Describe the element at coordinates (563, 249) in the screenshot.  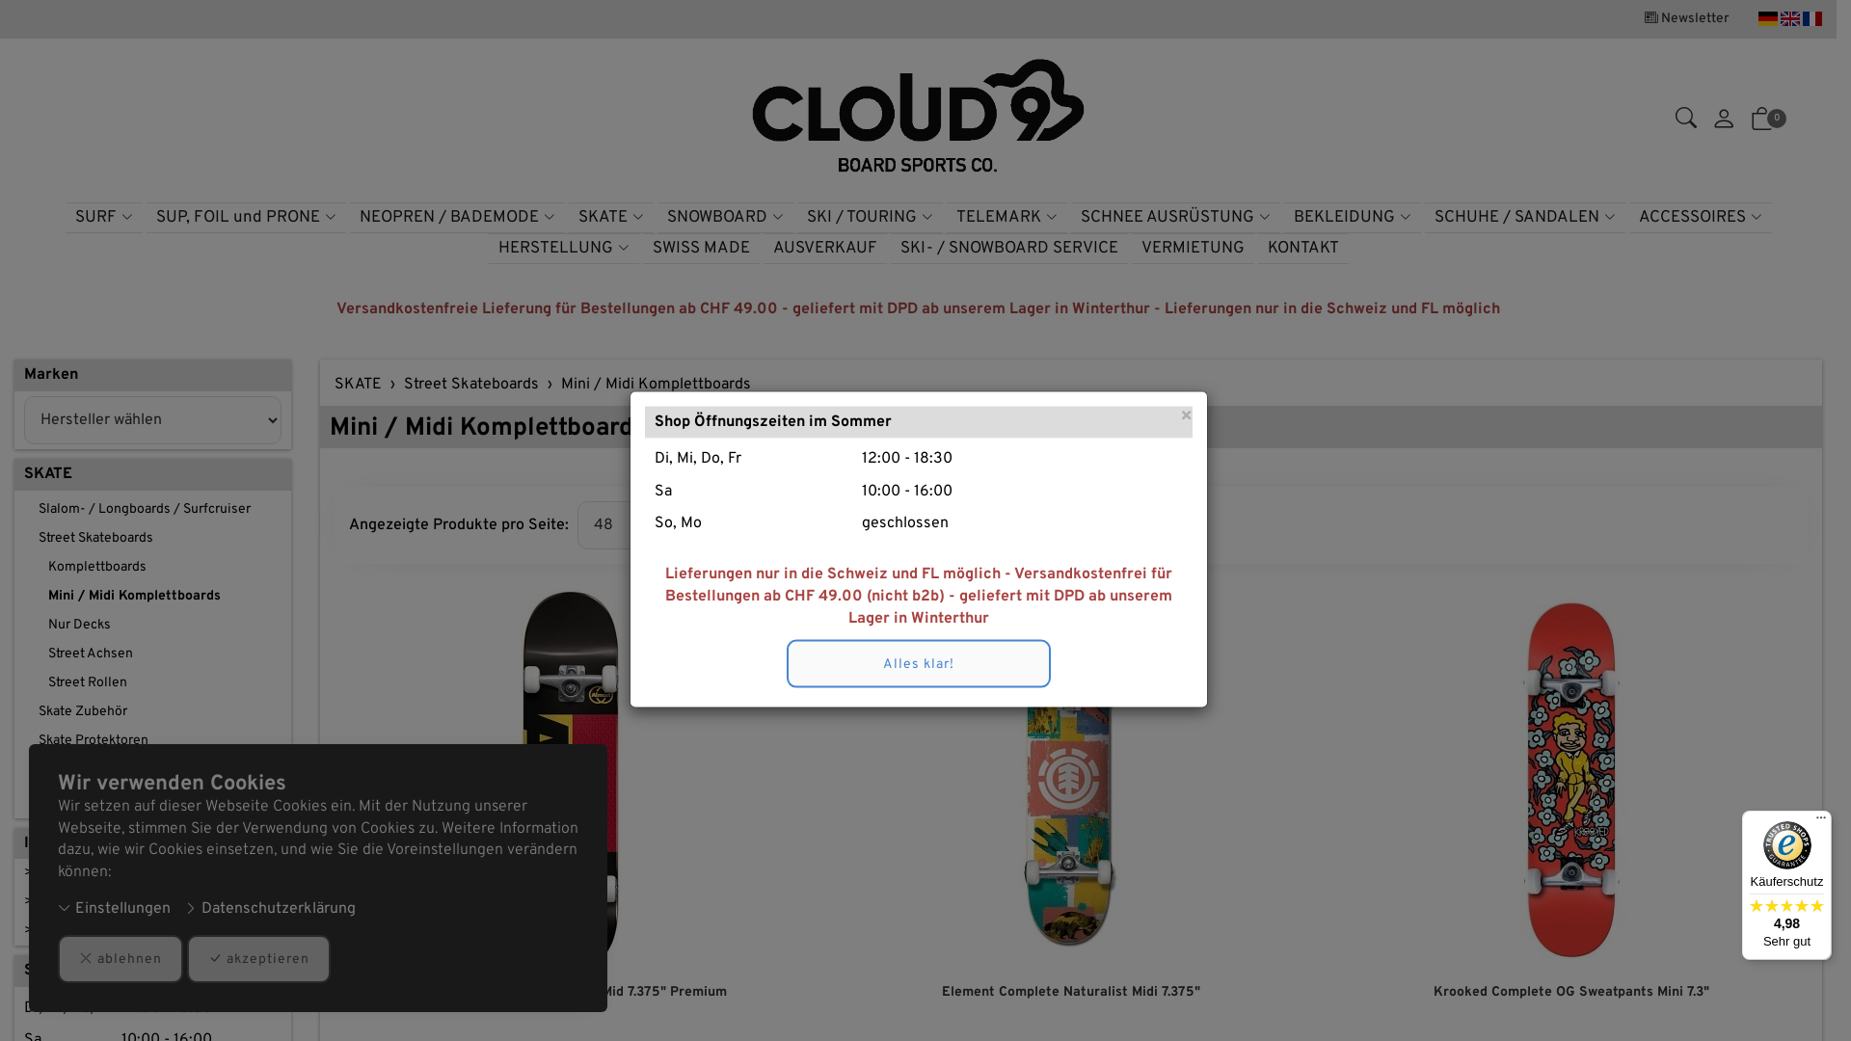
I see `HERSTELLUNG` at that location.